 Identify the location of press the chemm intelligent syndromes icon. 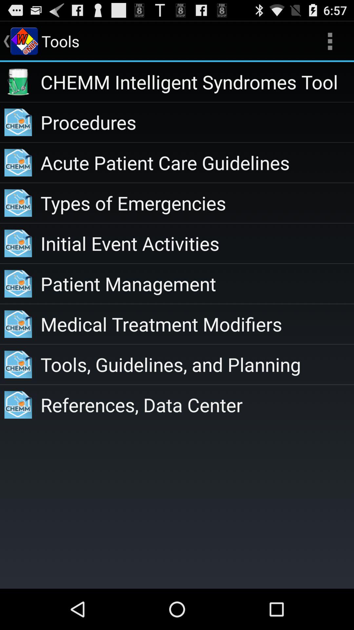
(197, 82).